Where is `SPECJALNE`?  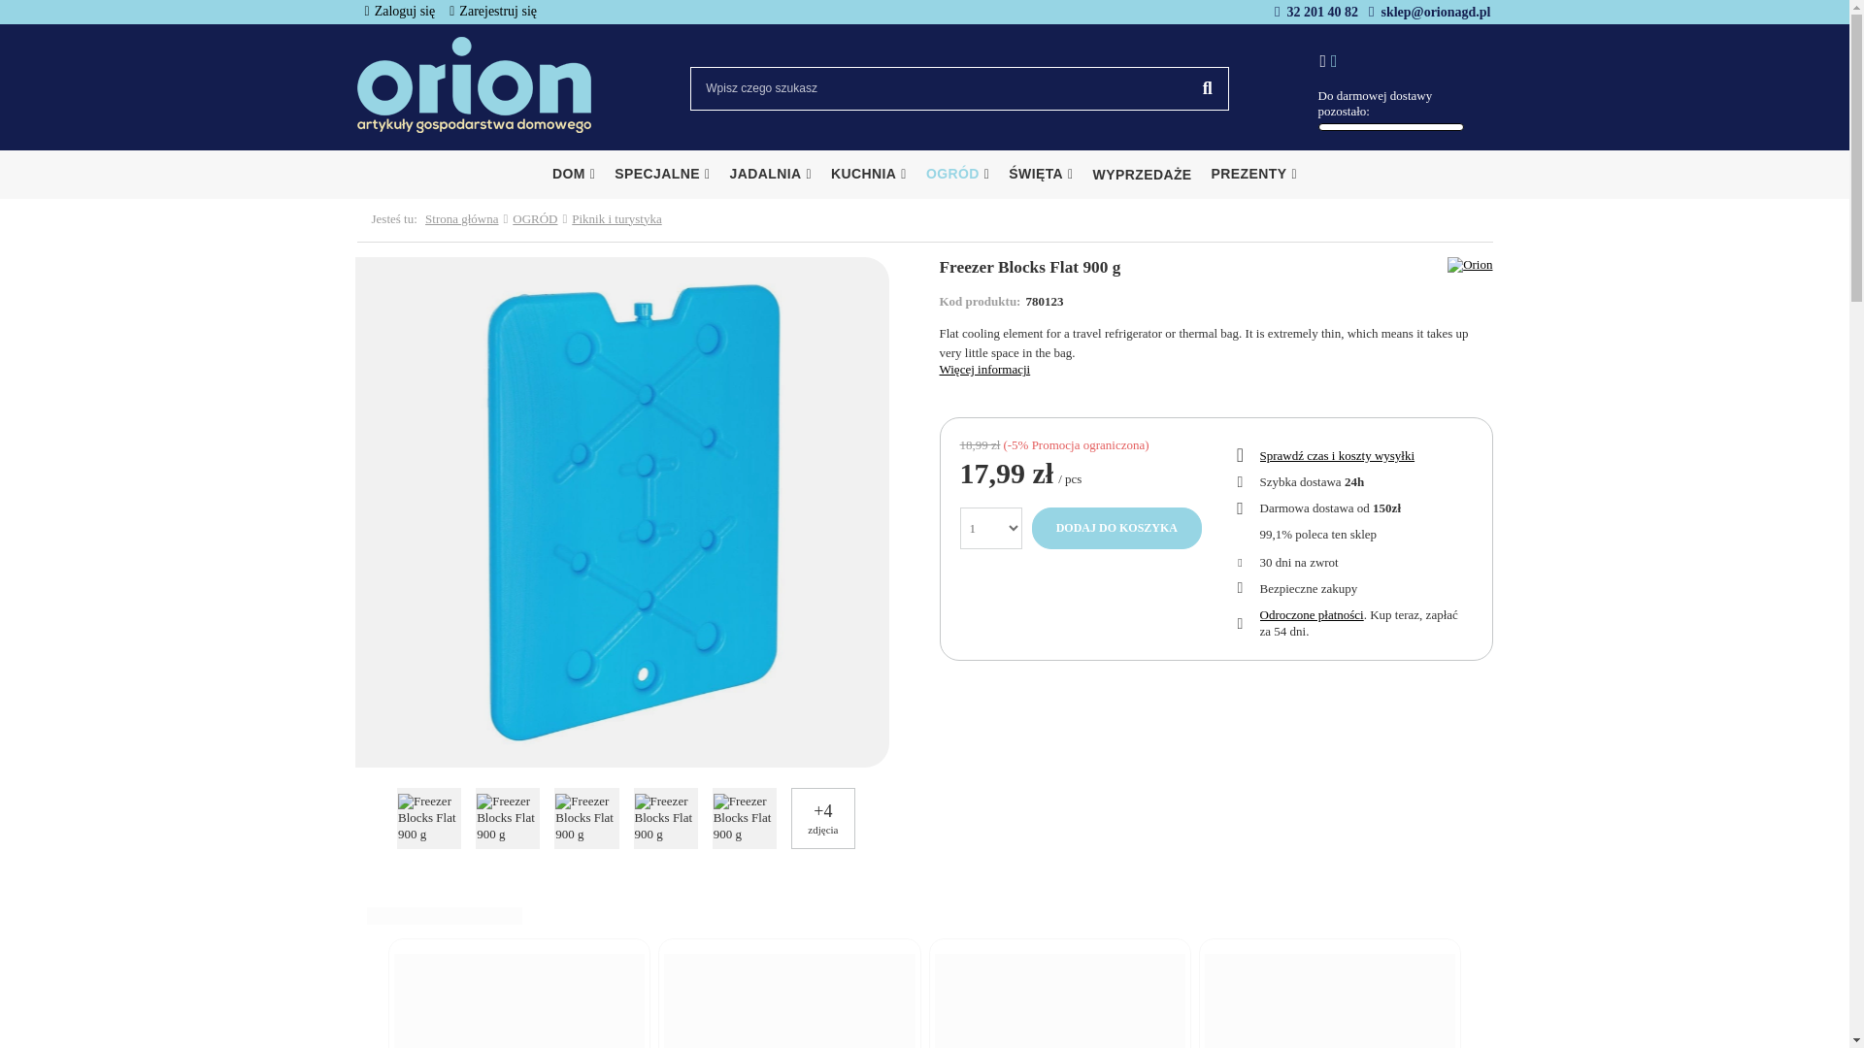 SPECJALNE is located at coordinates (662, 175).